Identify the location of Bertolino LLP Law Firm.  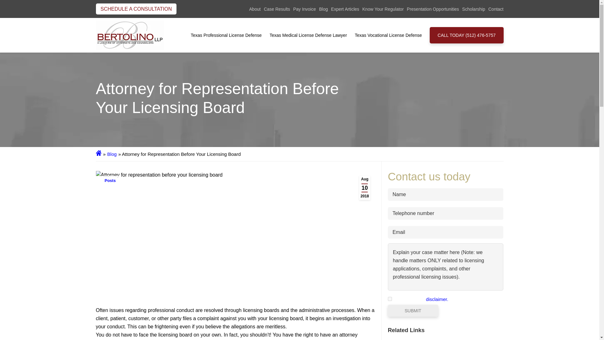
(130, 35).